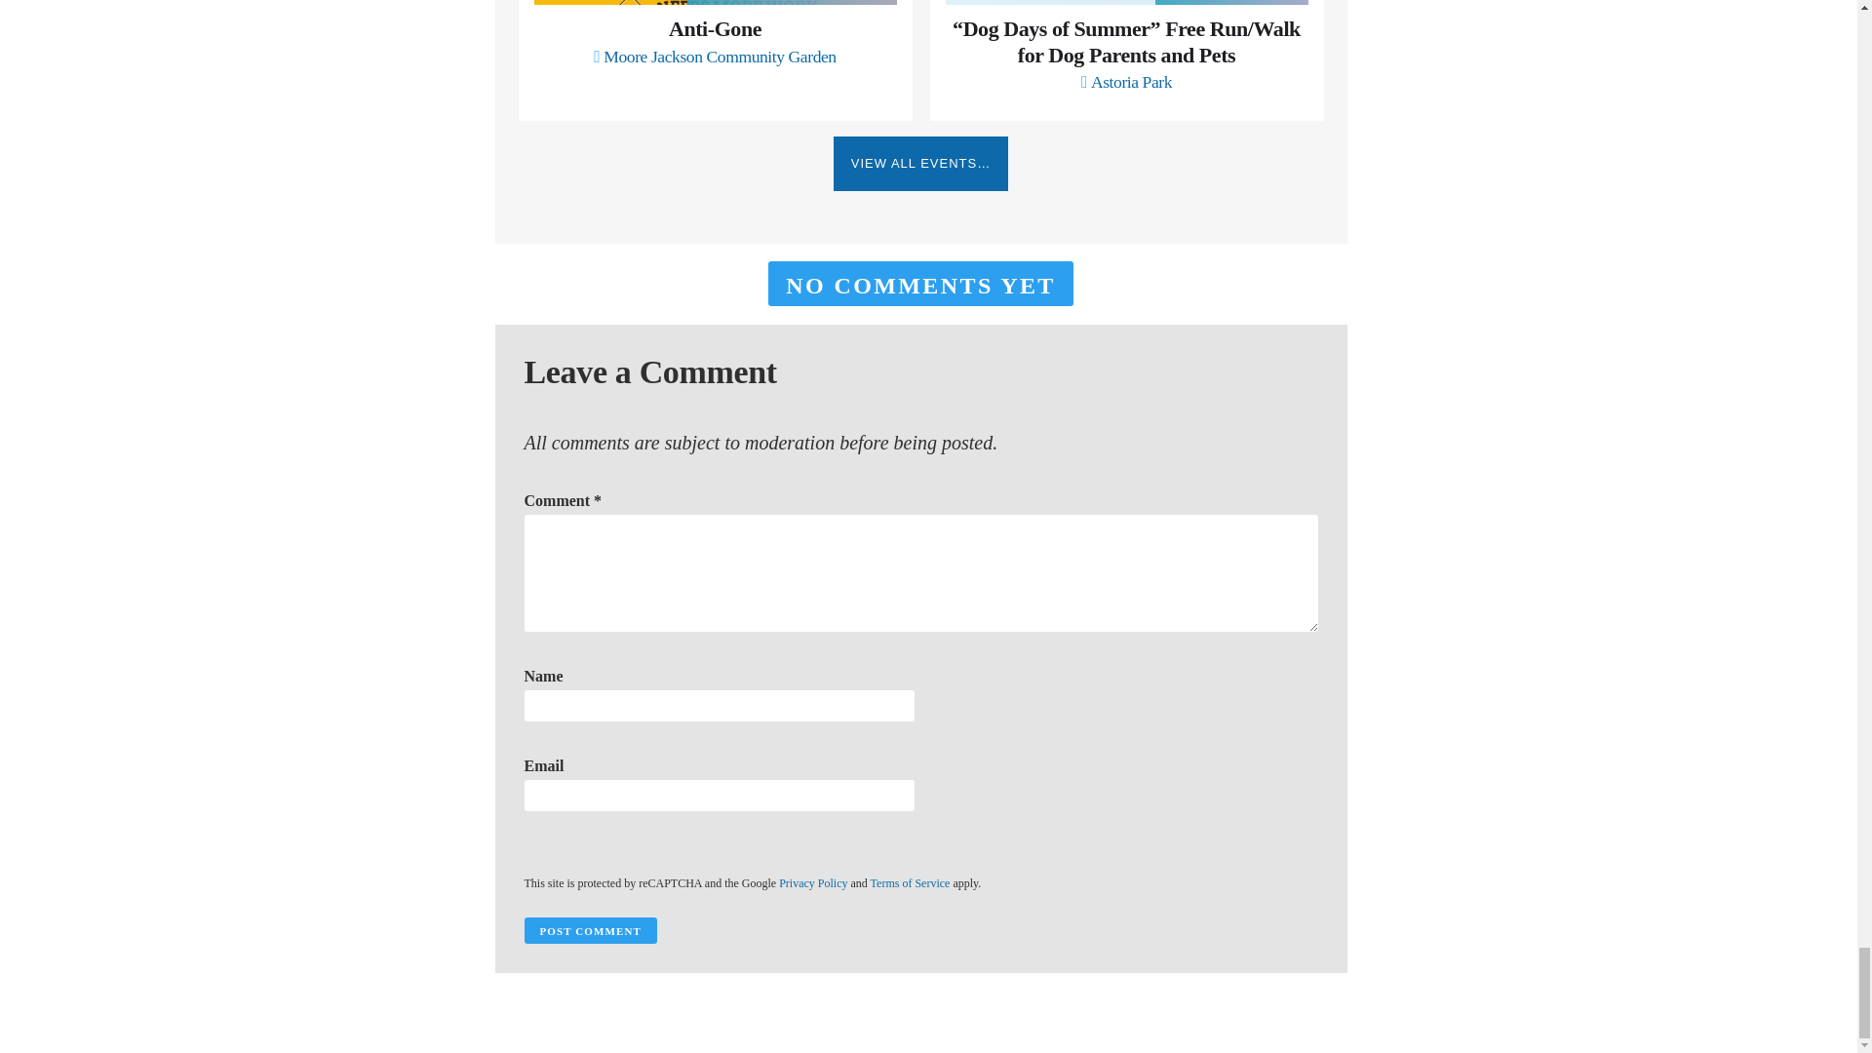  Describe the element at coordinates (590, 930) in the screenshot. I see `Post Comment` at that location.